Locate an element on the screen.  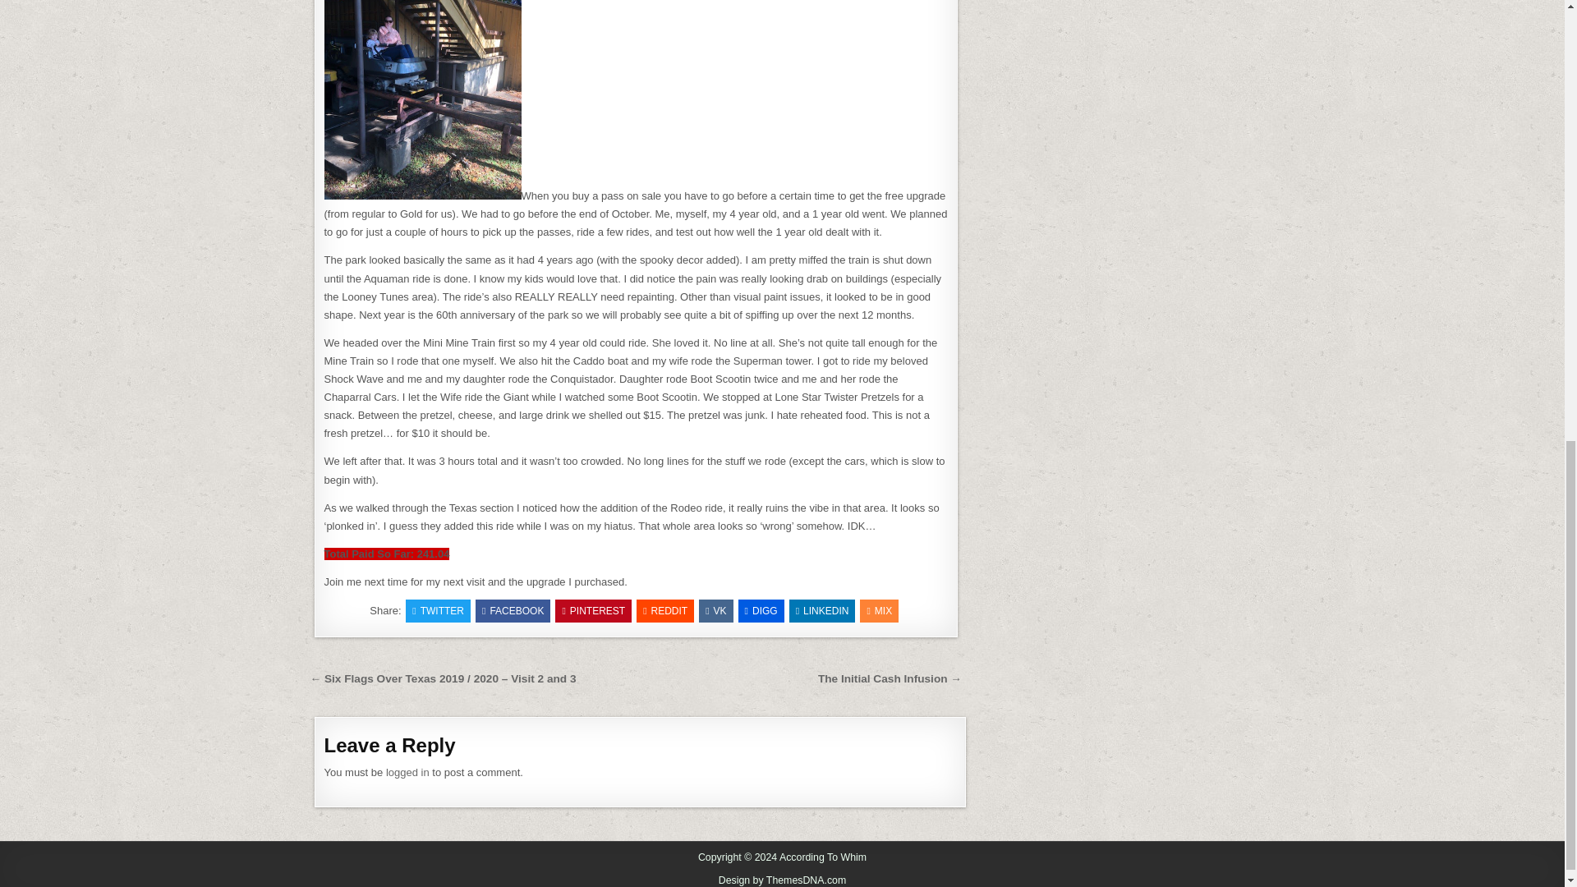
Share this on Linkedin is located at coordinates (823, 611).